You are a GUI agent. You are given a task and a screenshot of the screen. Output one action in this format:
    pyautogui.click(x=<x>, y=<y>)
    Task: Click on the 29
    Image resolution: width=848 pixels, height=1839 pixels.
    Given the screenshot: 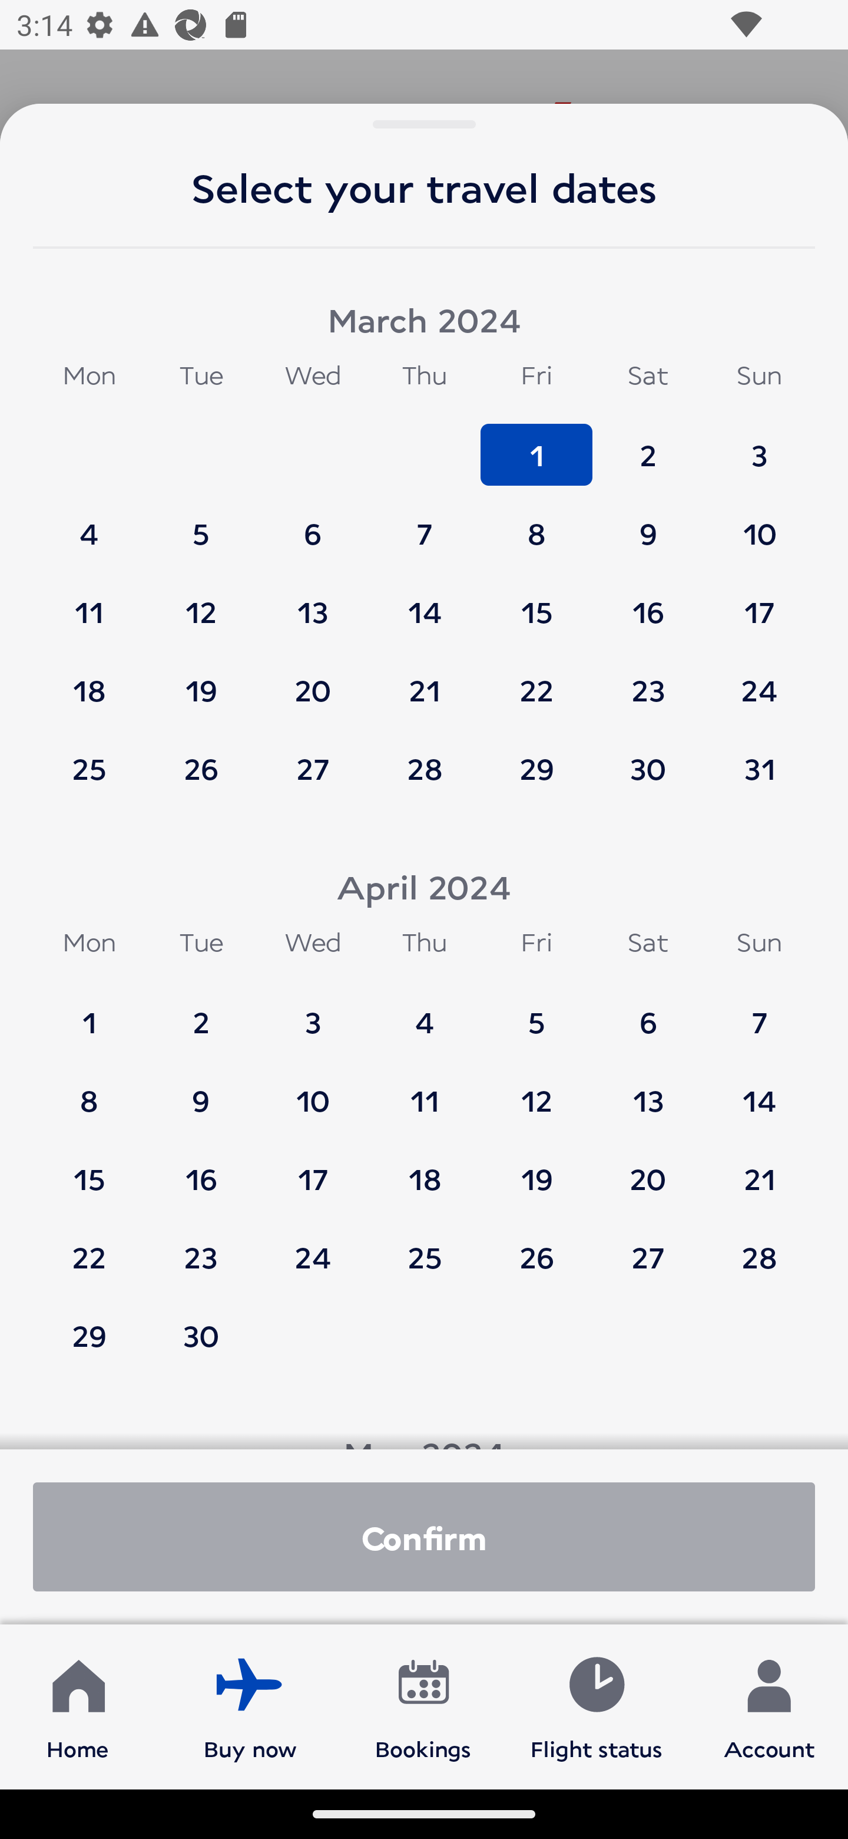 What is the action you would take?
    pyautogui.click(x=89, y=1334)
    